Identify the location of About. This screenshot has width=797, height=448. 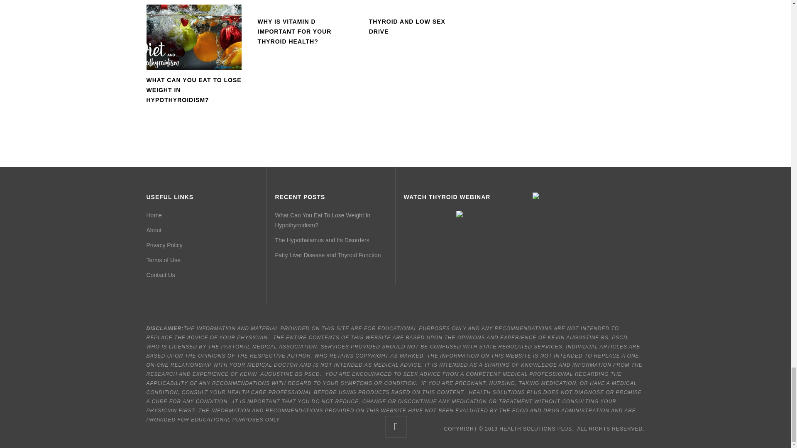
(154, 230).